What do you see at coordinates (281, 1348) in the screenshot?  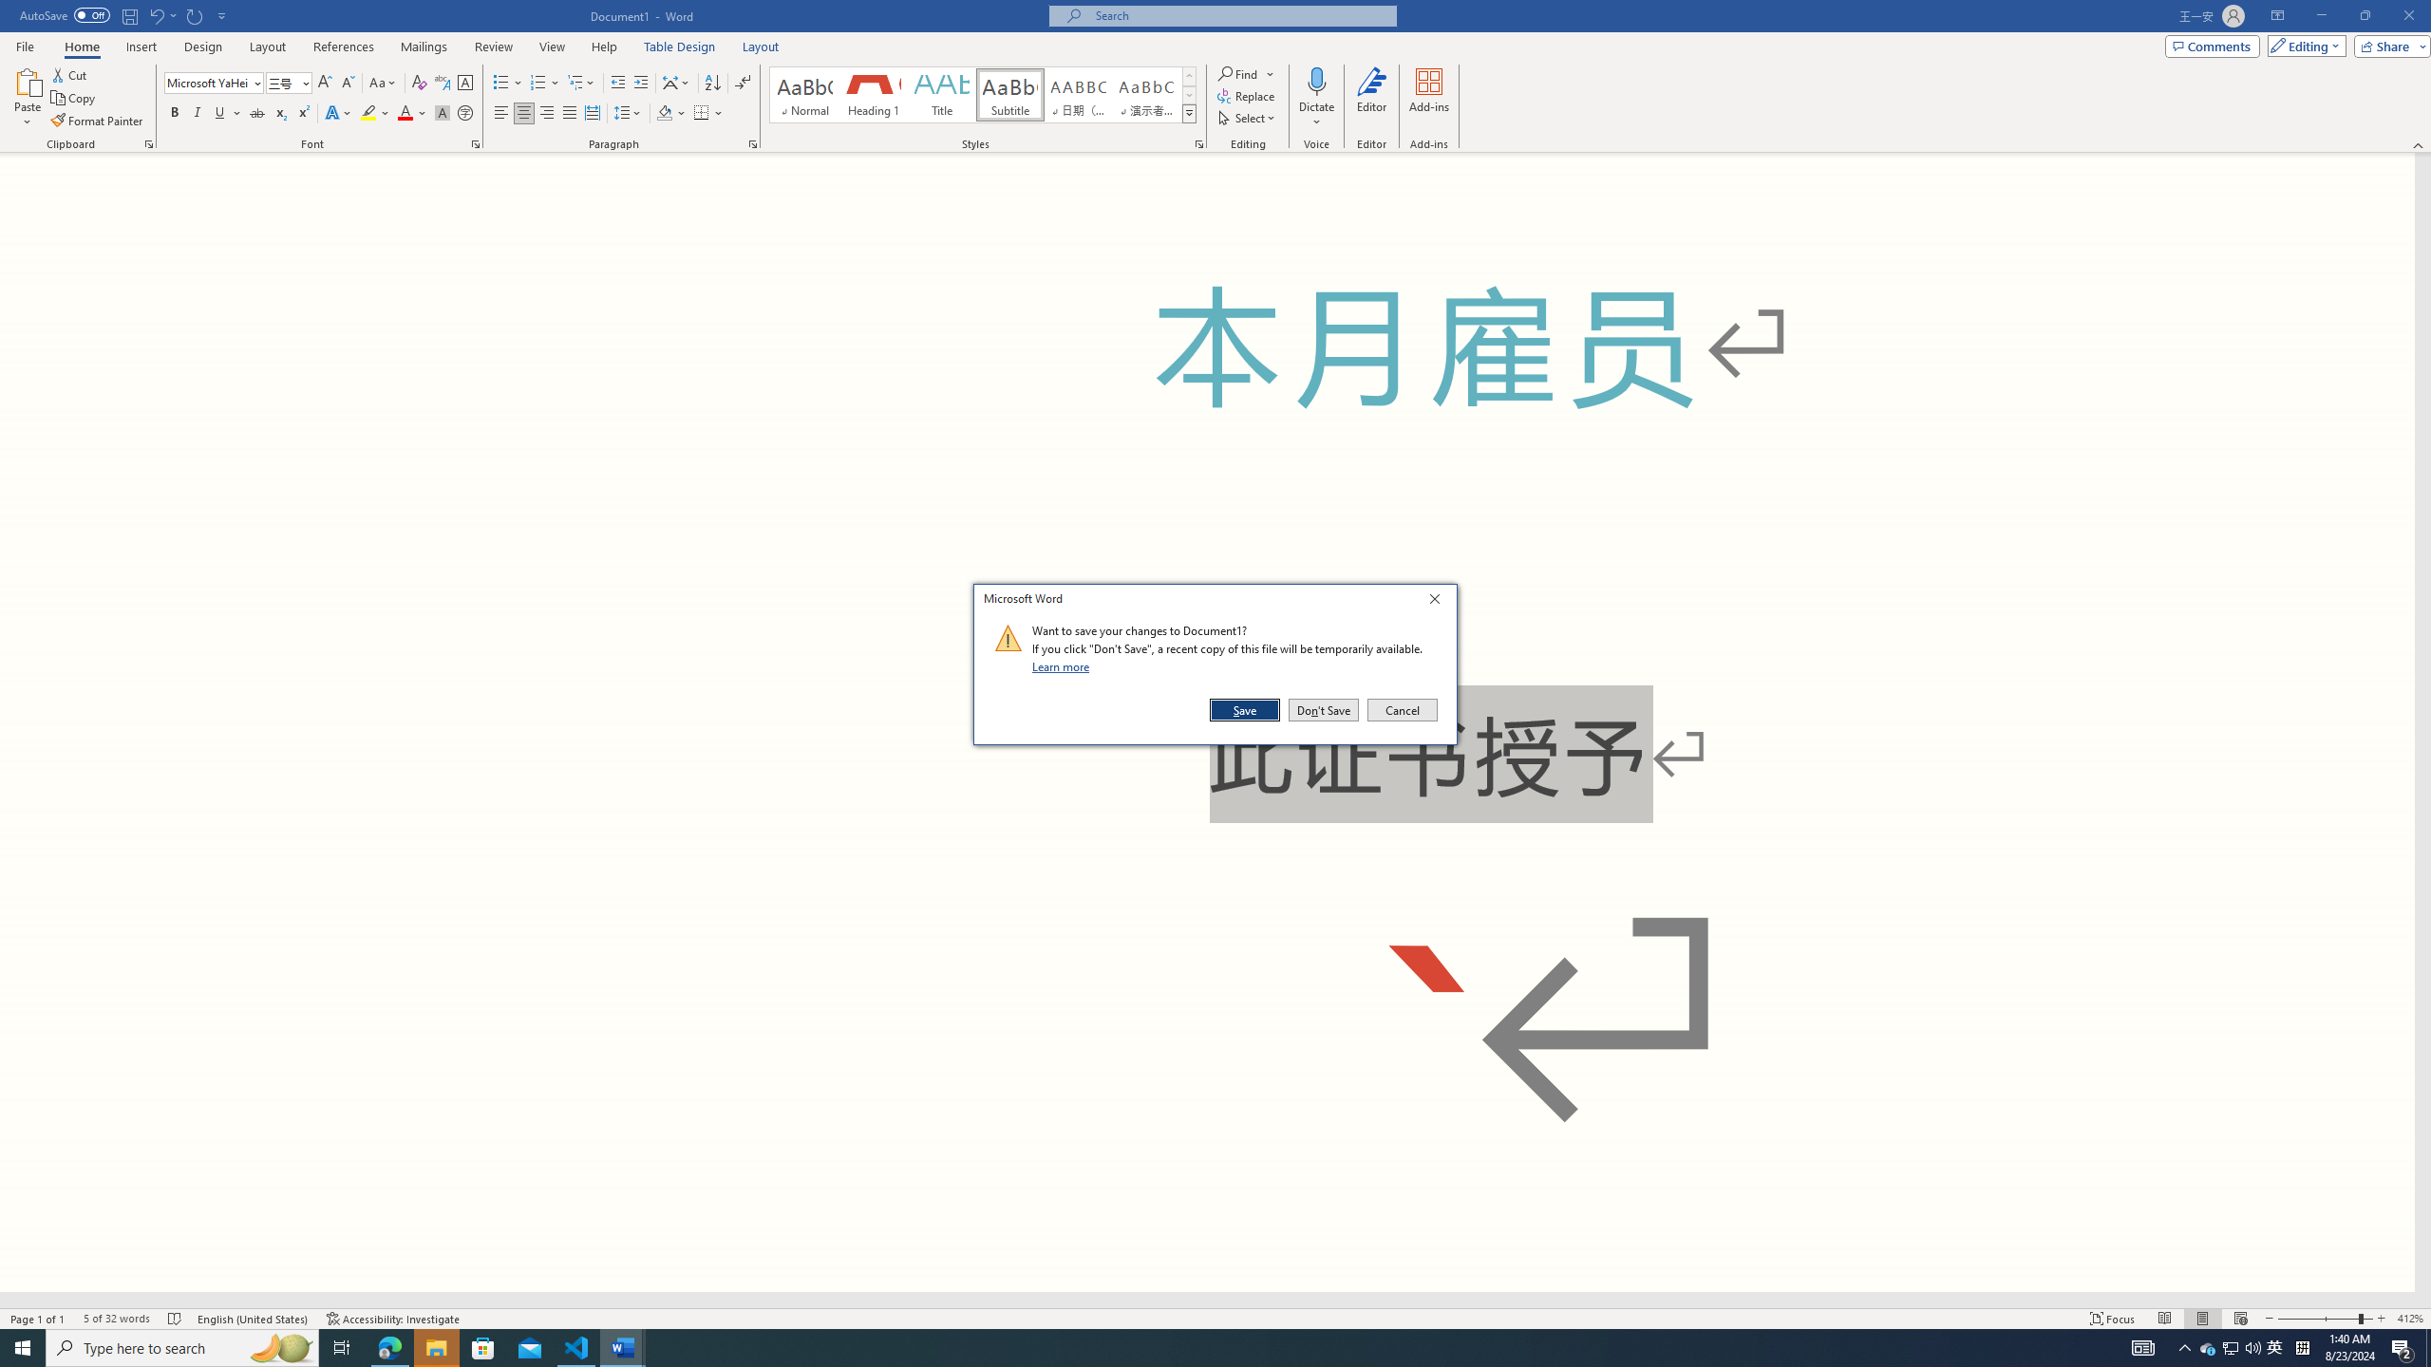 I see `Search highlights icon opens search home window` at bounding box center [281, 1348].